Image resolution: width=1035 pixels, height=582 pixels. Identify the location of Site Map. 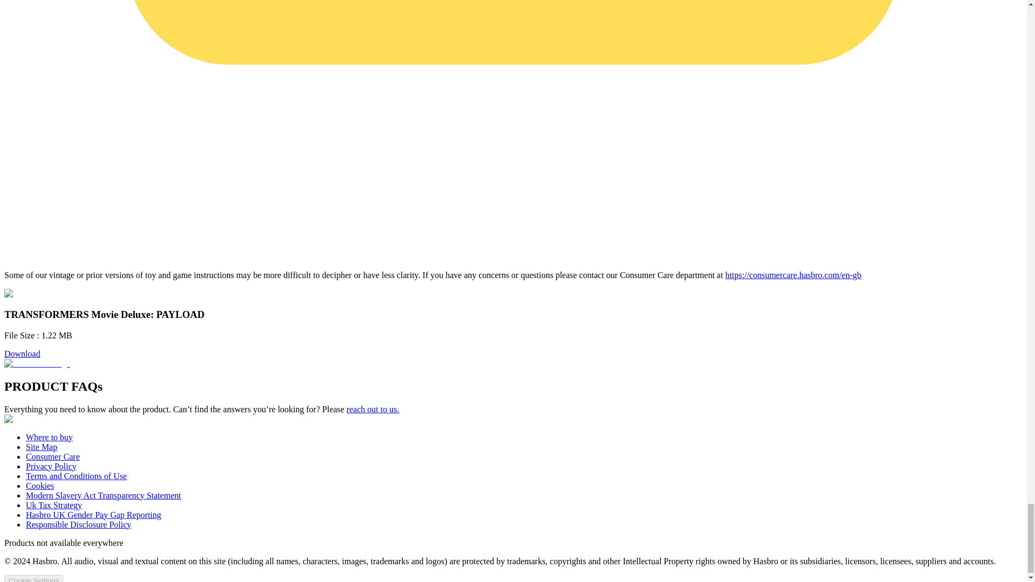
(41, 447).